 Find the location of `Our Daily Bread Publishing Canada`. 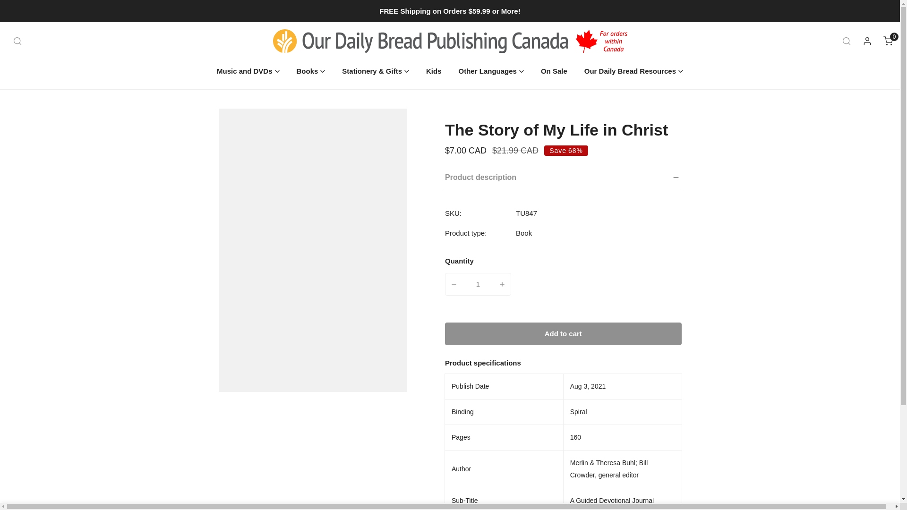

Our Daily Bread Publishing Canada is located at coordinates (15, 11).